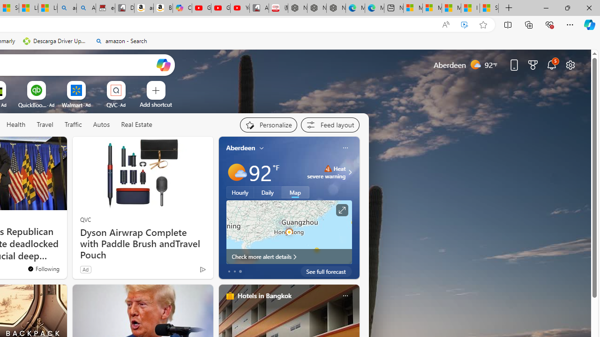  I want to click on Page settings, so click(570, 65).